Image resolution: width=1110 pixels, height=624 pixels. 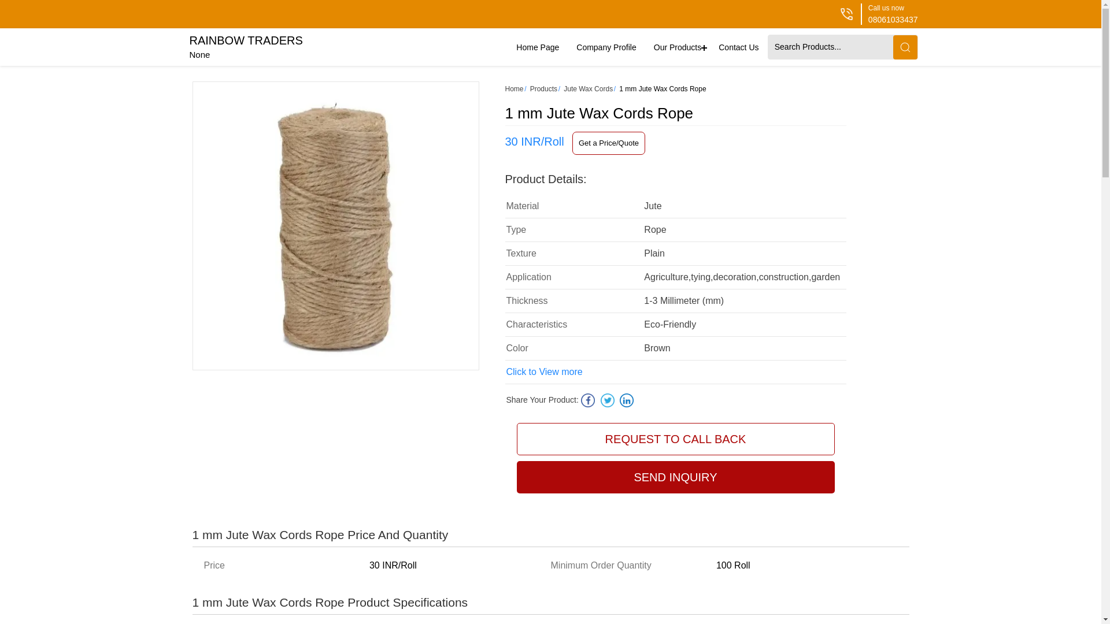 I want to click on Home Page, so click(x=537, y=47).